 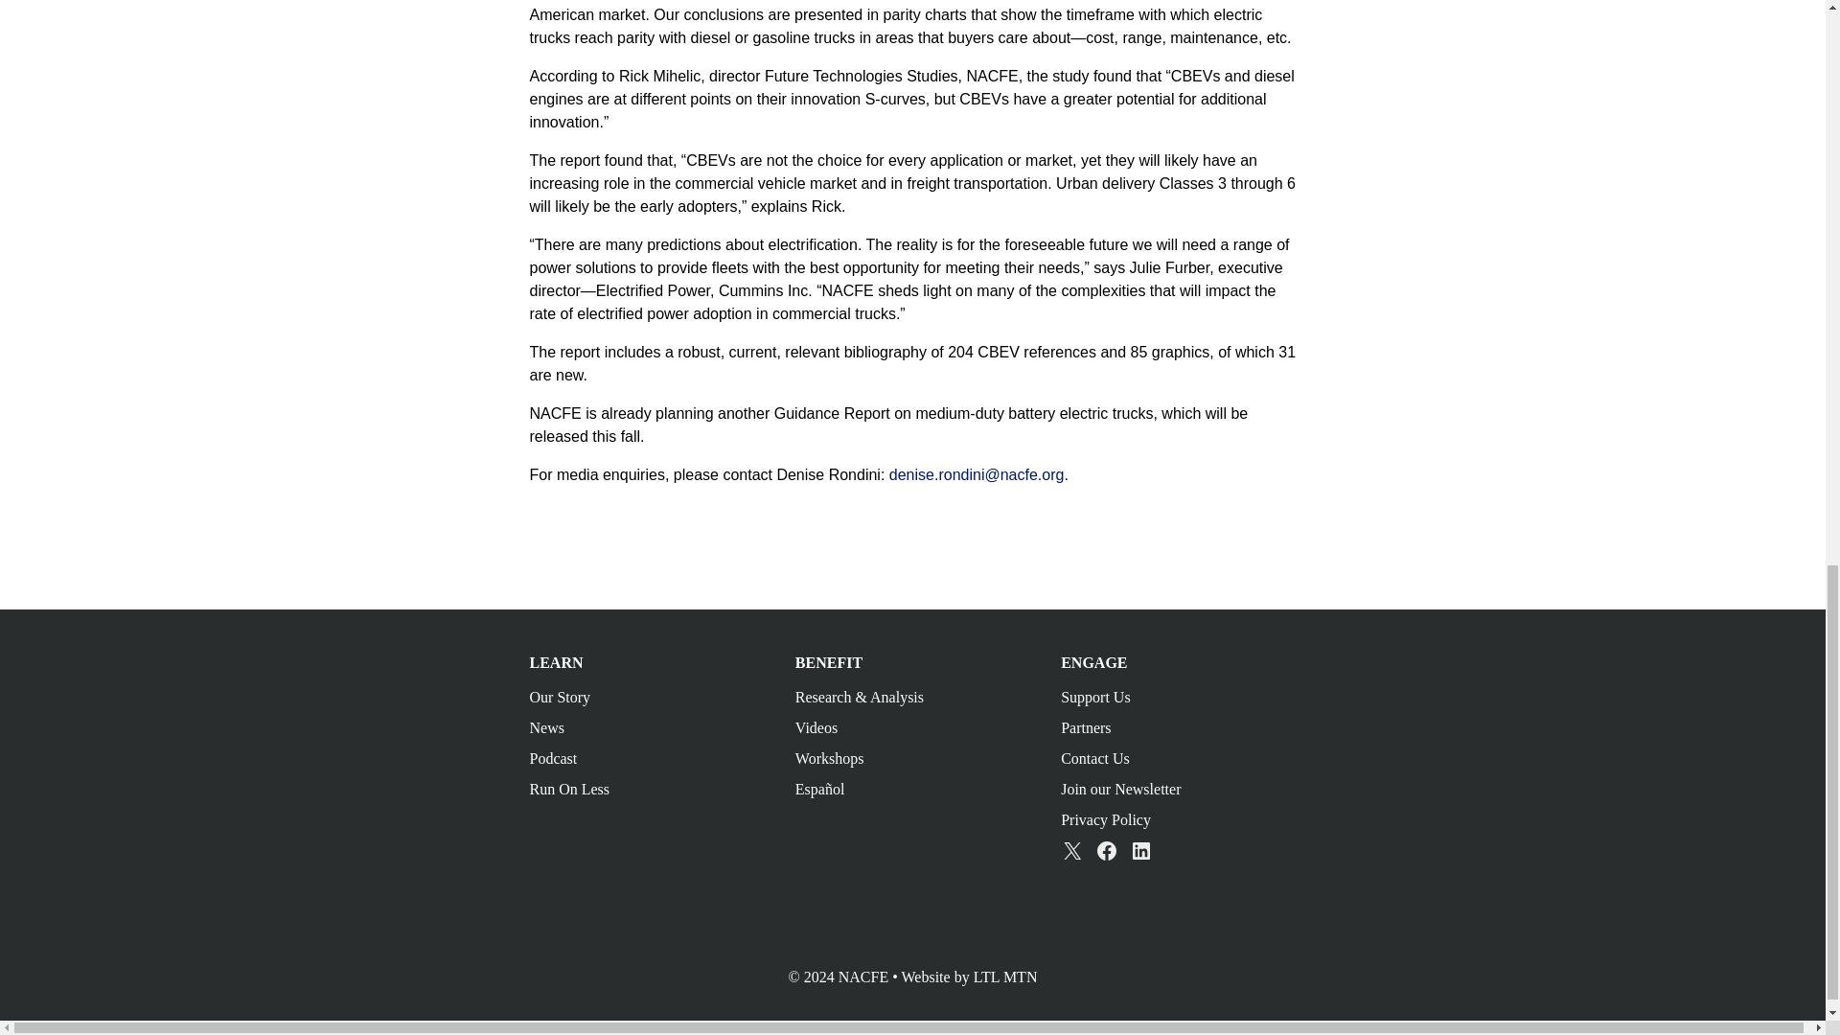 I want to click on Run On Less, so click(x=569, y=789).